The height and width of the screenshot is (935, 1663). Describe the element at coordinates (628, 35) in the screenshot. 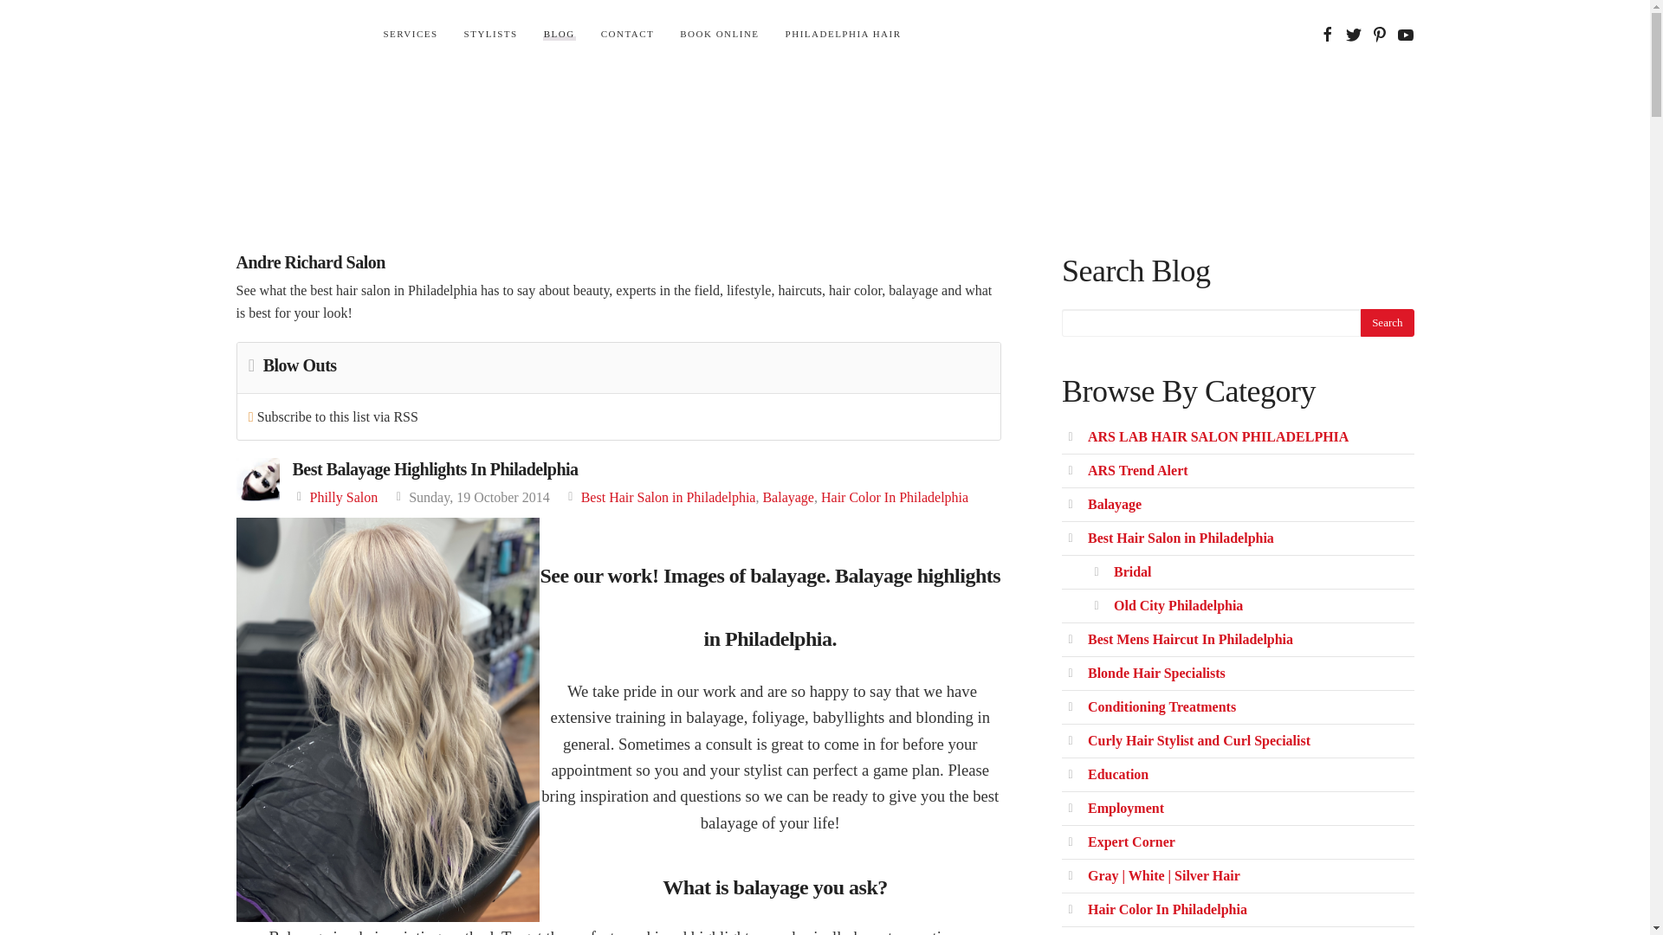

I see `CONTACT` at that location.